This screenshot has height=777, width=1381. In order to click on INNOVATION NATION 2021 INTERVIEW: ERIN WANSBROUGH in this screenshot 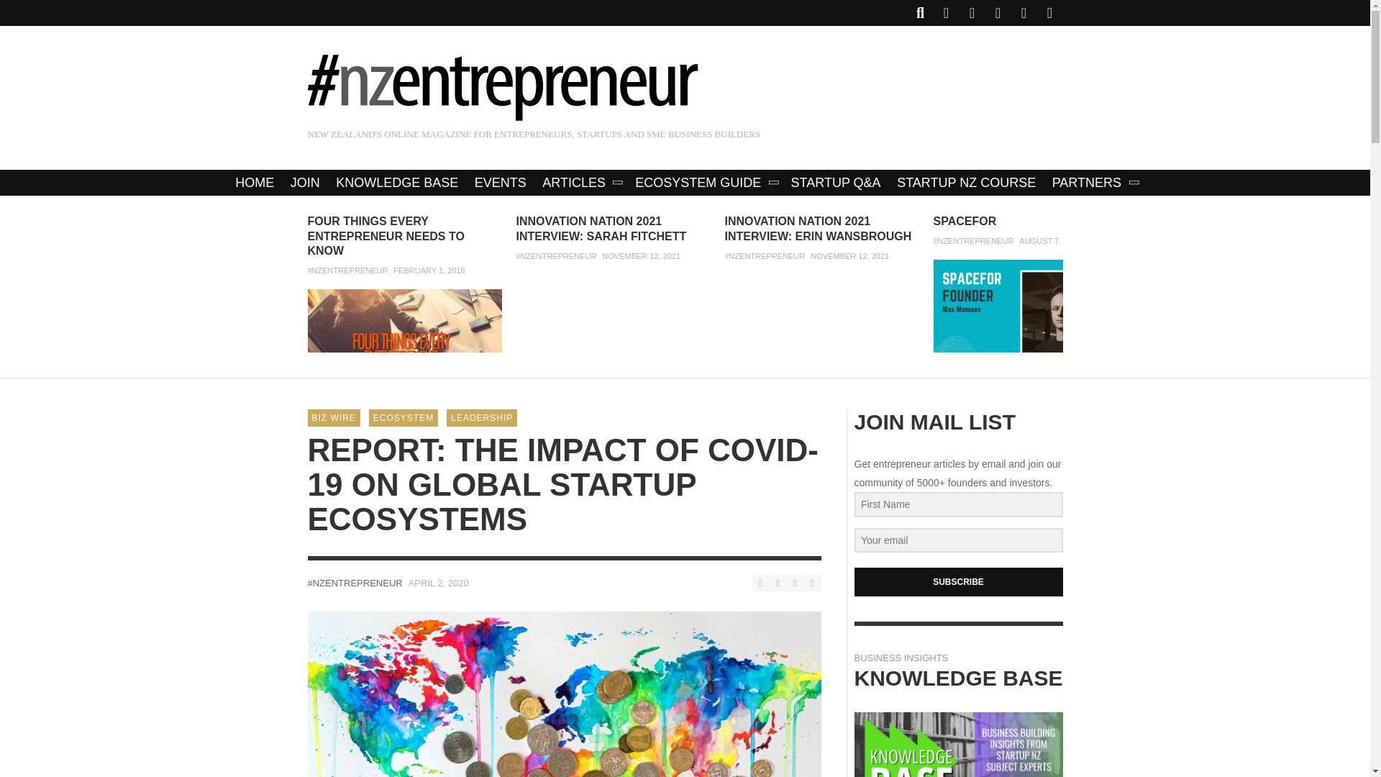, I will do `click(819, 229)`.